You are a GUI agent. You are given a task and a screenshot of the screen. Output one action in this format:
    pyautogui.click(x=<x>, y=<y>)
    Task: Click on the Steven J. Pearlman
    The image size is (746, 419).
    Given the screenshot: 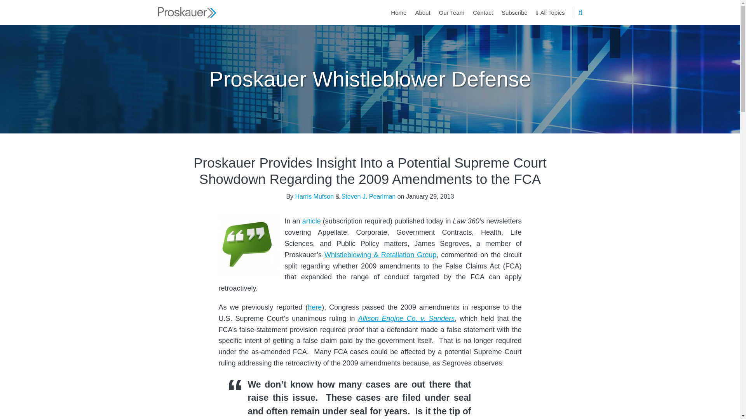 What is the action you would take?
    pyautogui.click(x=369, y=196)
    